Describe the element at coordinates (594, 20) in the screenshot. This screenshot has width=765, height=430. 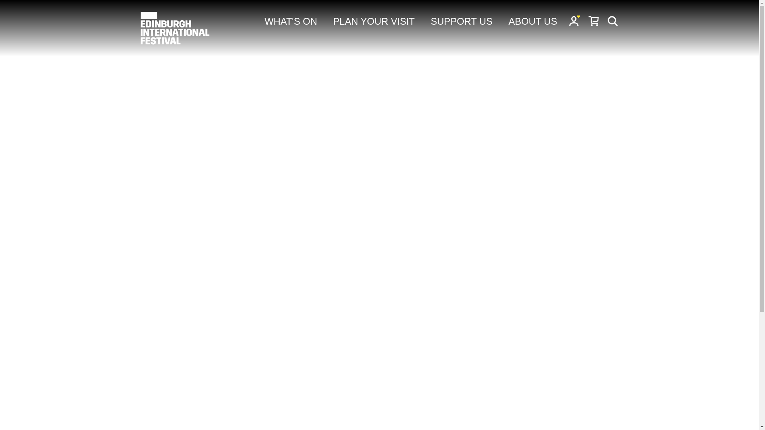
I see `Basket` at that location.